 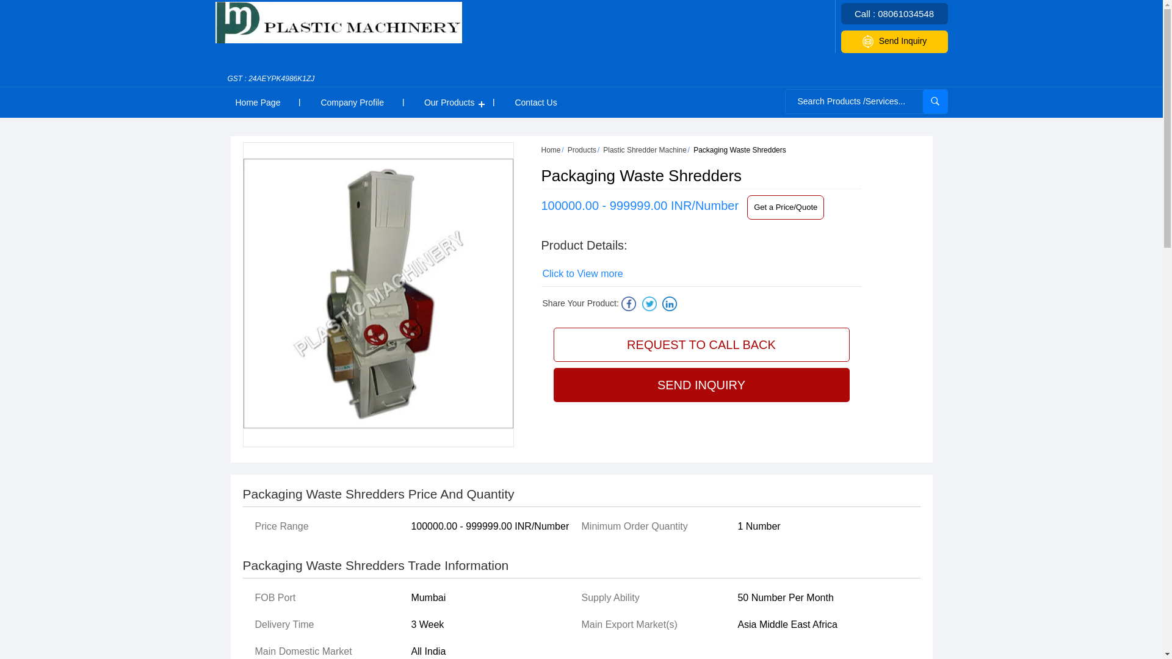 What do you see at coordinates (701, 344) in the screenshot?
I see `REQUEST TO CALL BACK` at bounding box center [701, 344].